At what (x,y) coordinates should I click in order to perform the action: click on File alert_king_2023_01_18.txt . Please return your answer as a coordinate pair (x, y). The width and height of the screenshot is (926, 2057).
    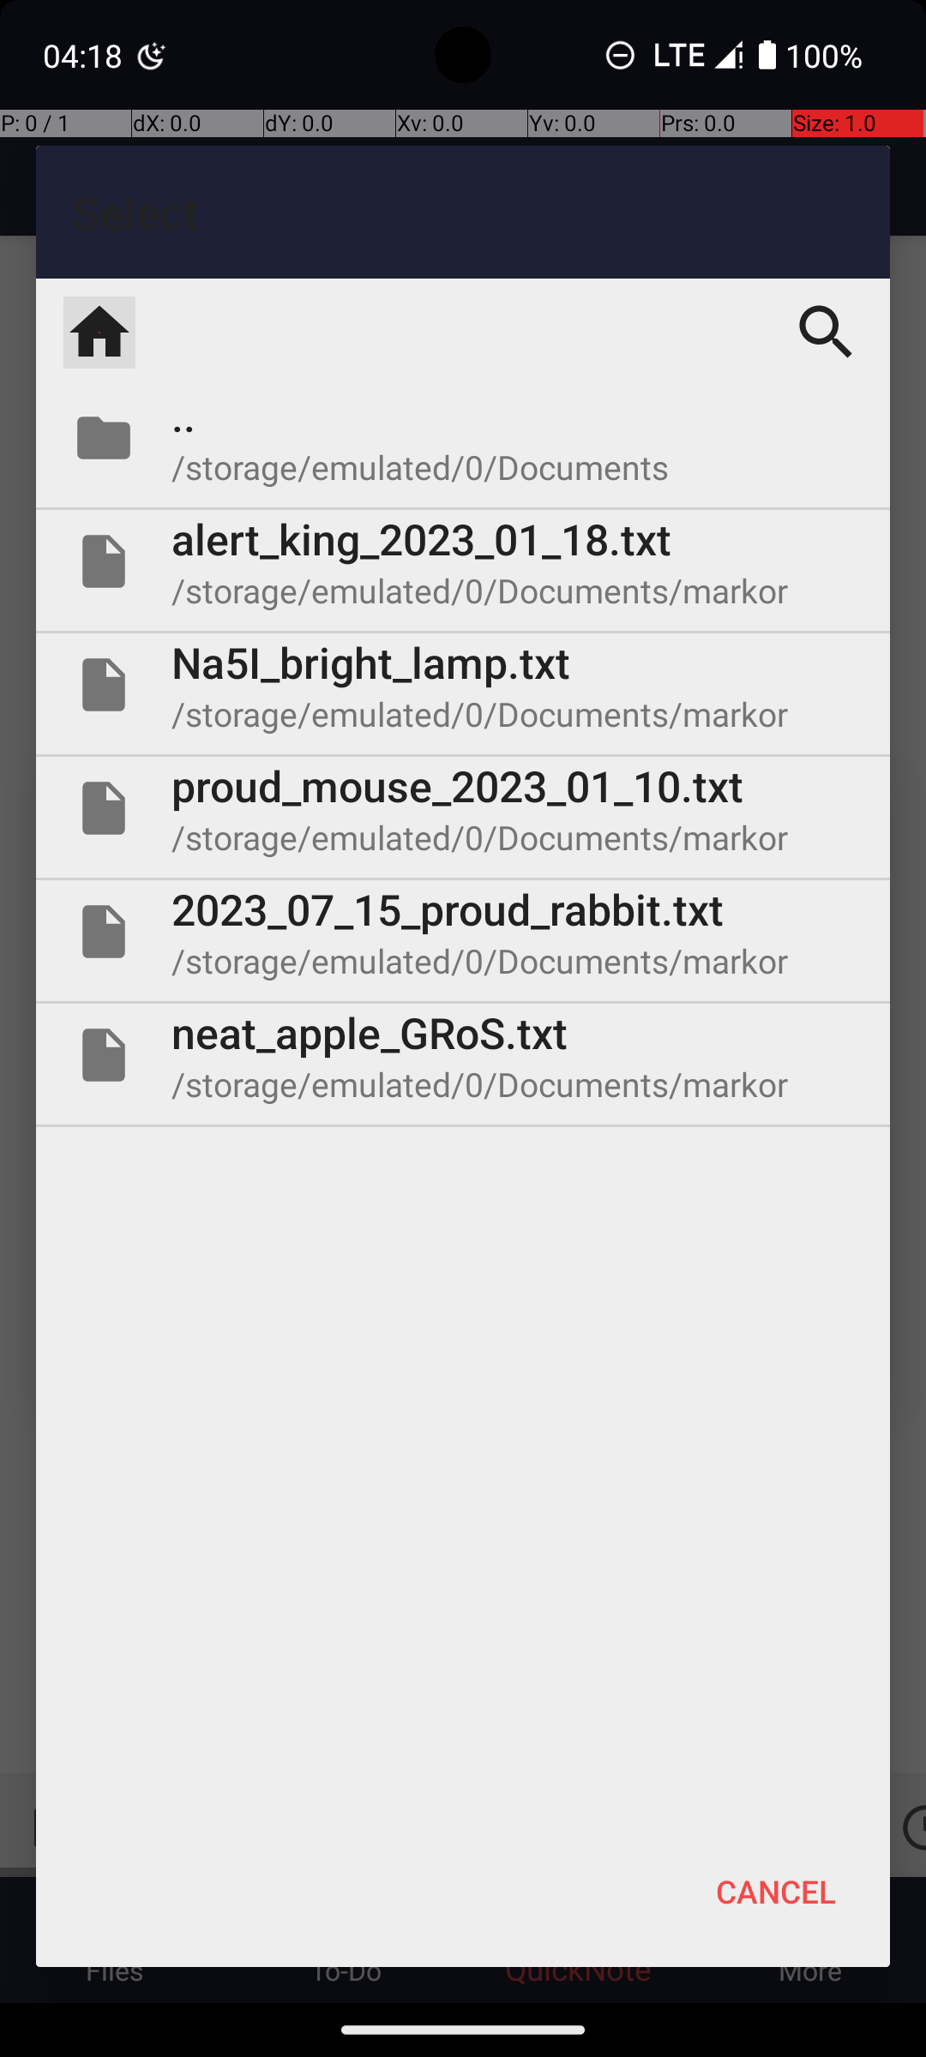
    Looking at the image, I should click on (463, 561).